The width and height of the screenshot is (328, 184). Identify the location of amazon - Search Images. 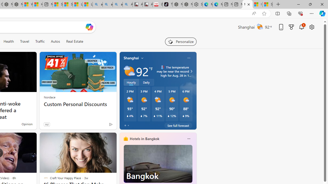
(117, 5).